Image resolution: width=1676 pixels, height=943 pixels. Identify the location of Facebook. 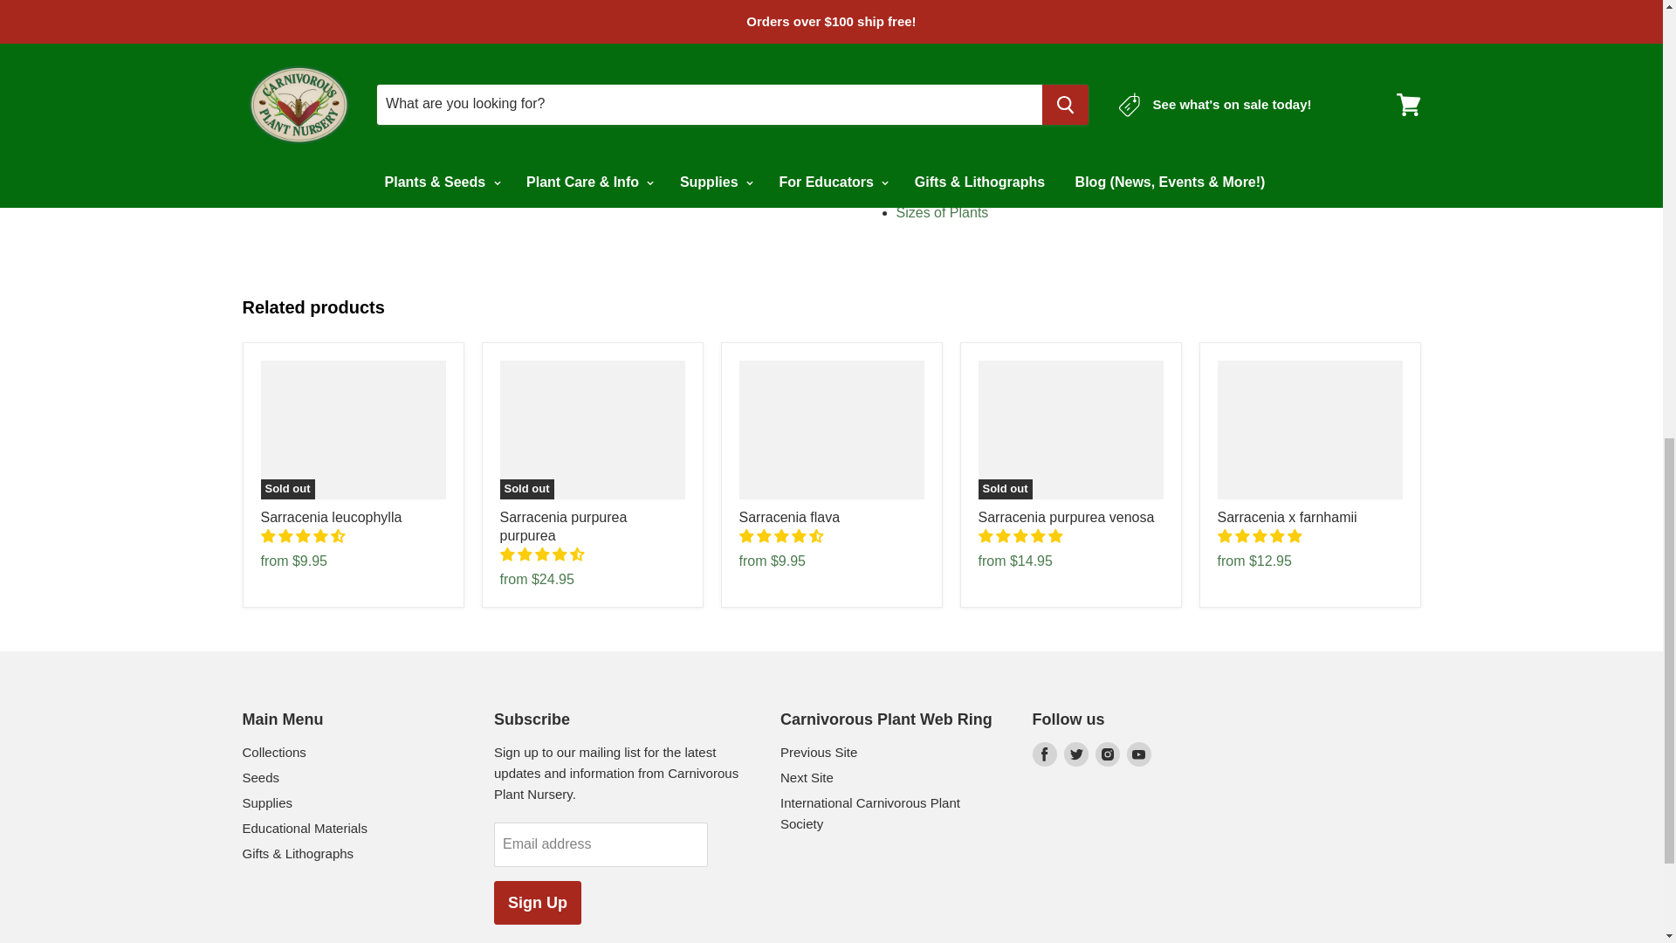
(1044, 754).